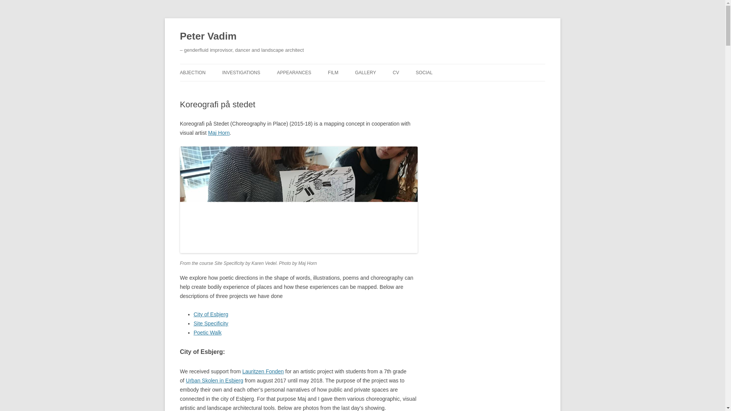 The width and height of the screenshot is (731, 411). Describe the element at coordinates (241, 72) in the screenshot. I see `INVESTIGATIONS` at that location.